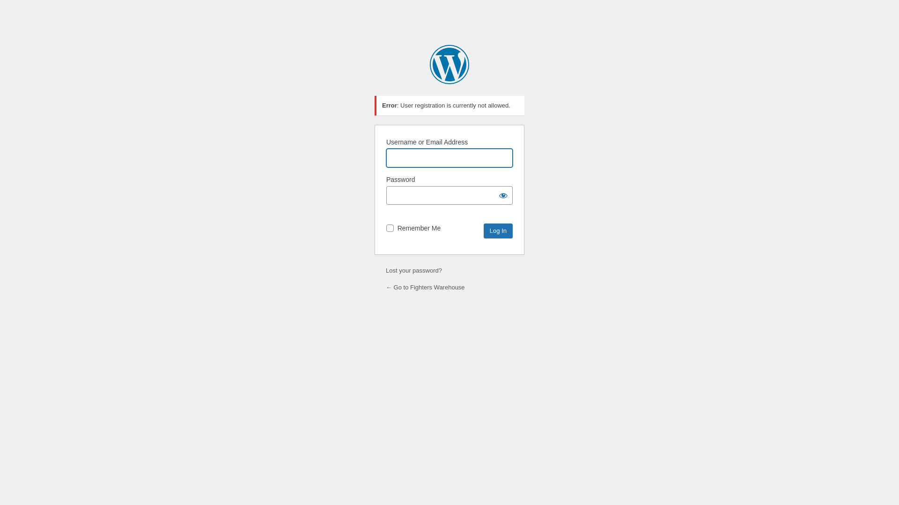 This screenshot has width=899, height=505. I want to click on Log In, so click(498, 231).